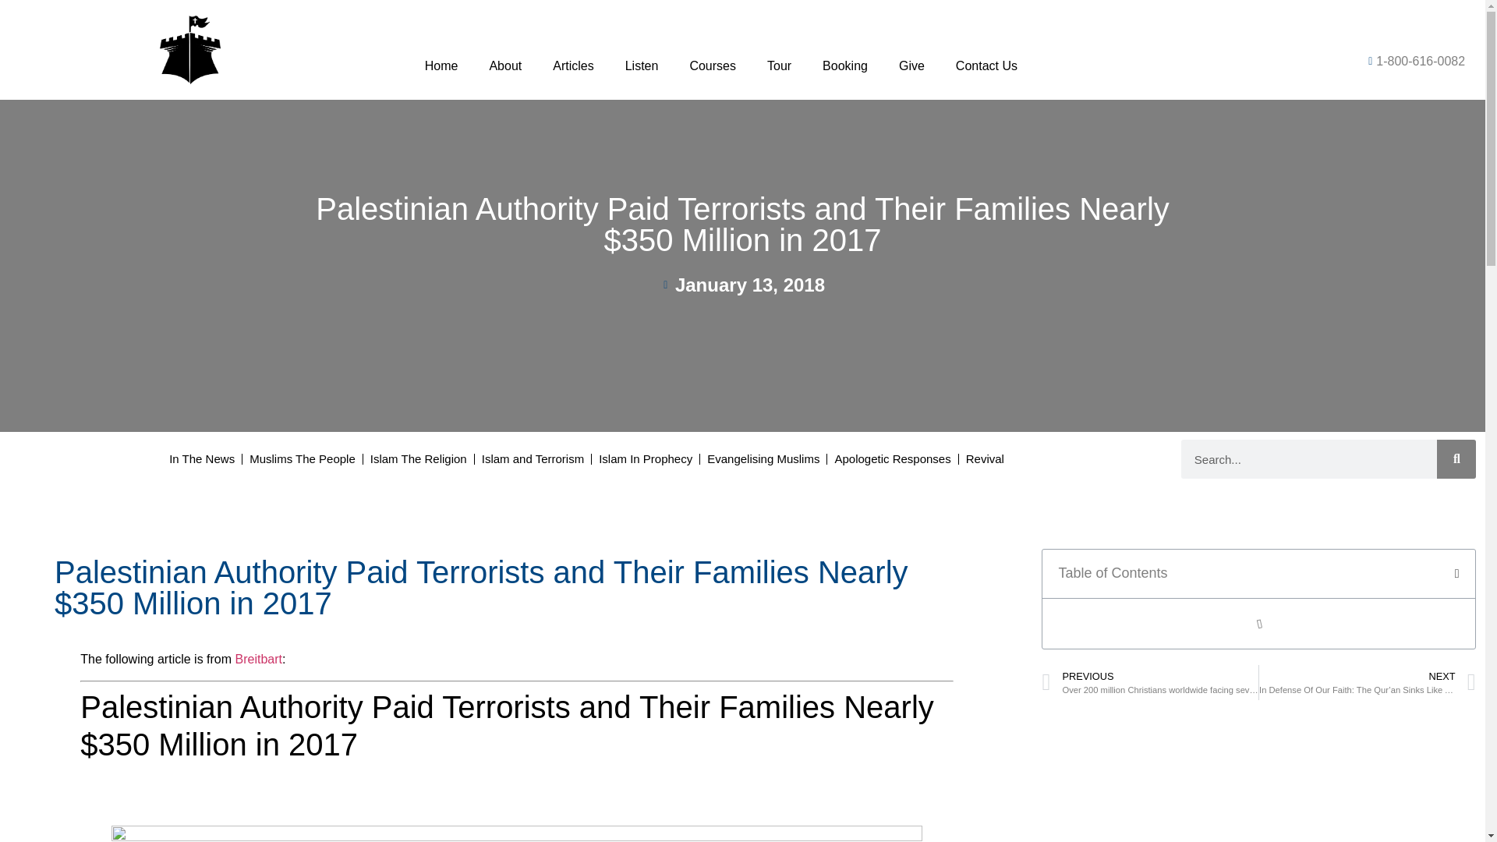 This screenshot has height=842, width=1497. What do you see at coordinates (742, 285) in the screenshot?
I see `January 13, 2018` at bounding box center [742, 285].